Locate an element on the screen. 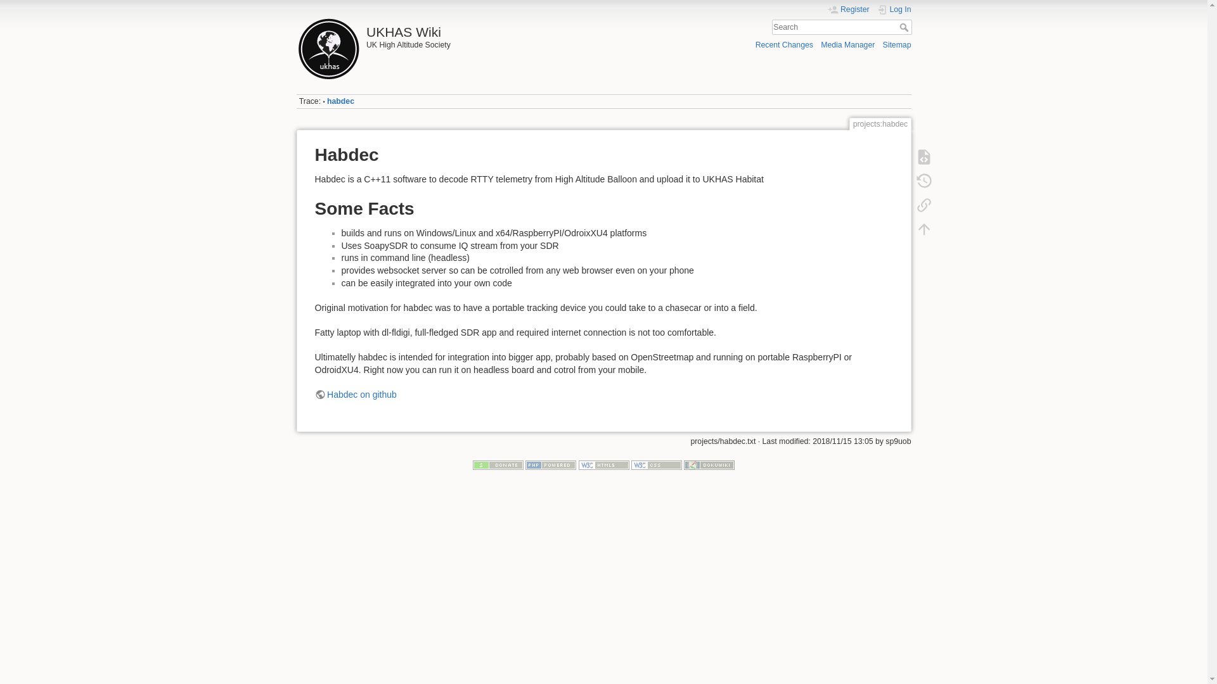 This screenshot has height=684, width=1217. UKHAS Wiki is located at coordinates (447, 28).